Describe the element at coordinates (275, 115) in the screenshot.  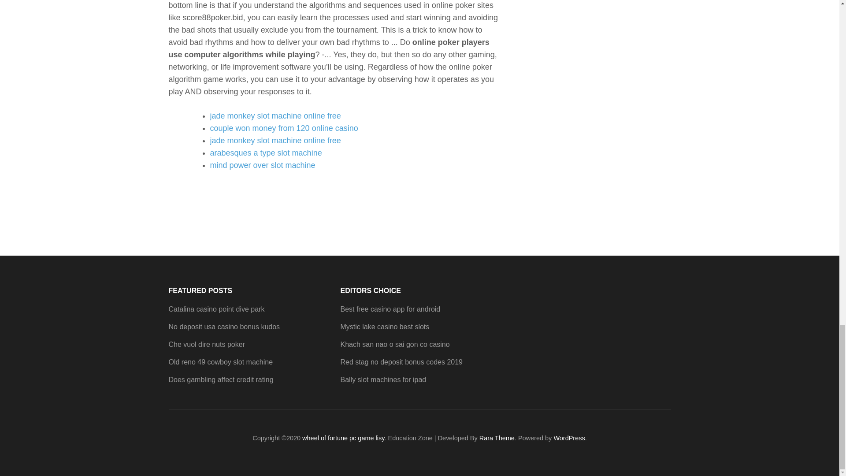
I see `jade monkey slot machine online free` at that location.